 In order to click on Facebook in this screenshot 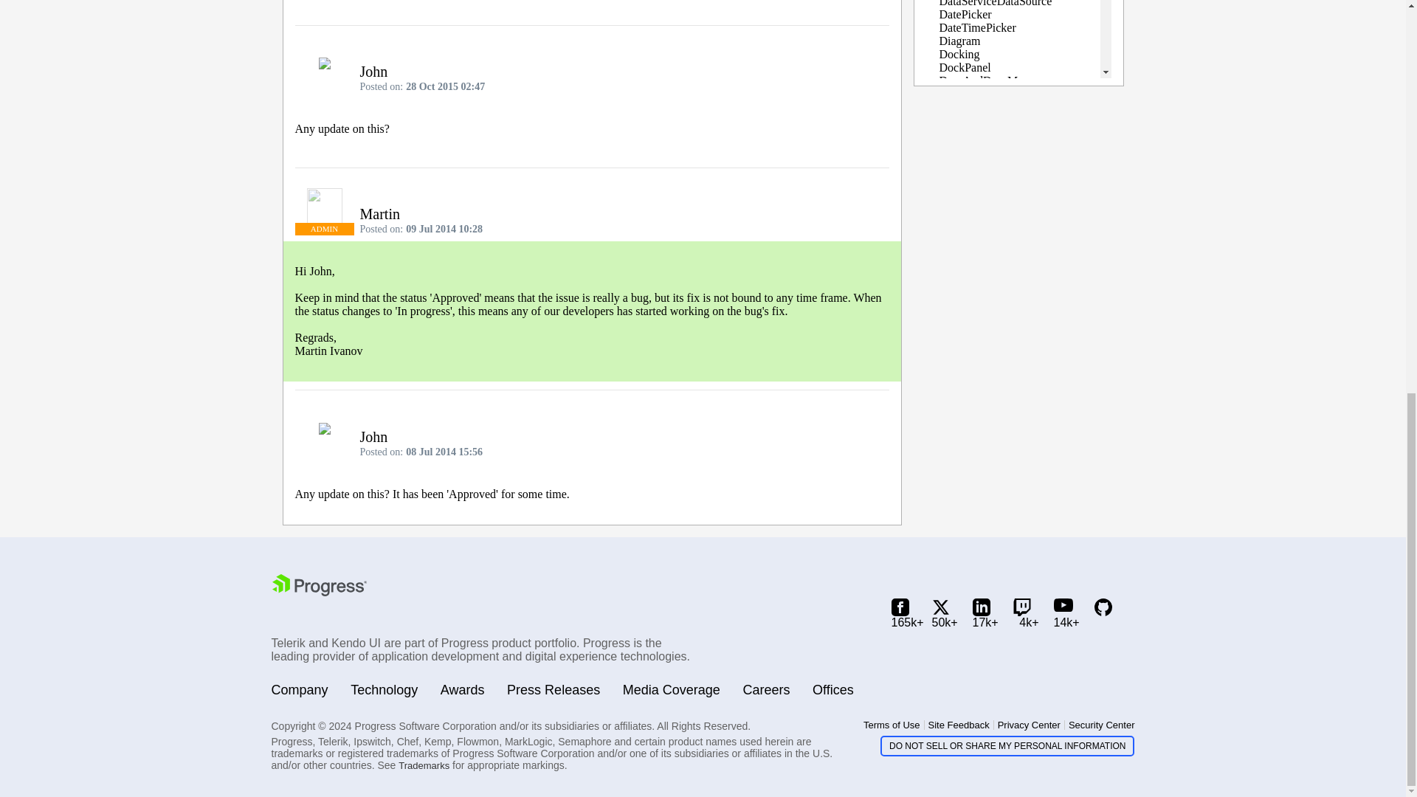, I will do `click(903, 613)`.